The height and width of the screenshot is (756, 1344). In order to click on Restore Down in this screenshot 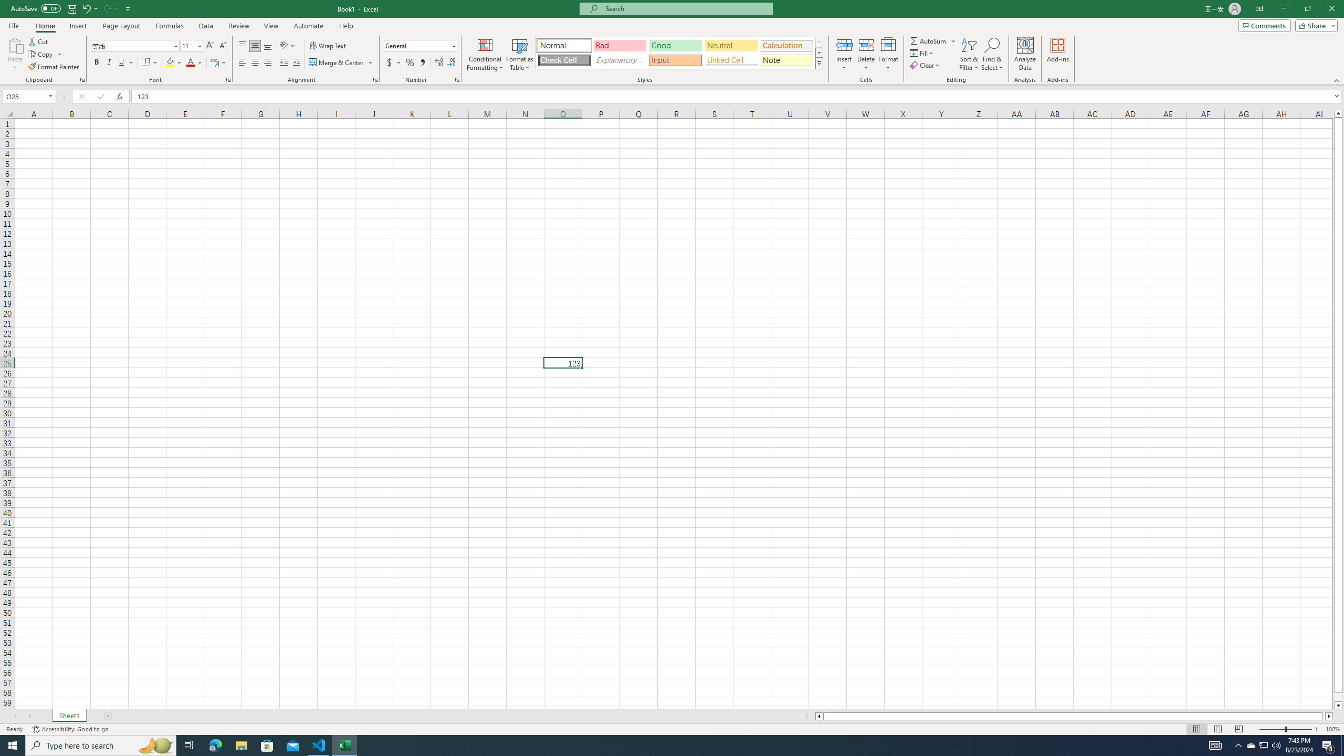, I will do `click(1307, 9)`.